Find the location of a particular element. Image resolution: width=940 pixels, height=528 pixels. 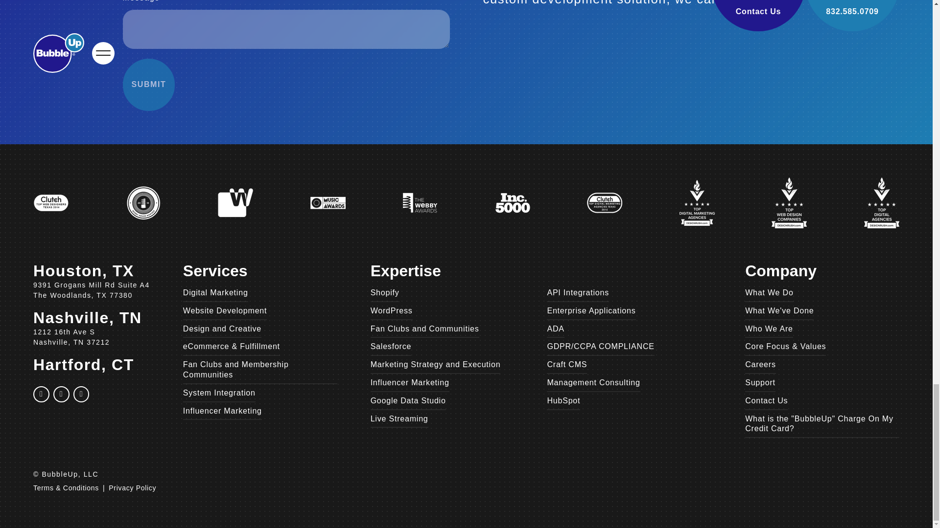

Shopify is located at coordinates (385, 293).